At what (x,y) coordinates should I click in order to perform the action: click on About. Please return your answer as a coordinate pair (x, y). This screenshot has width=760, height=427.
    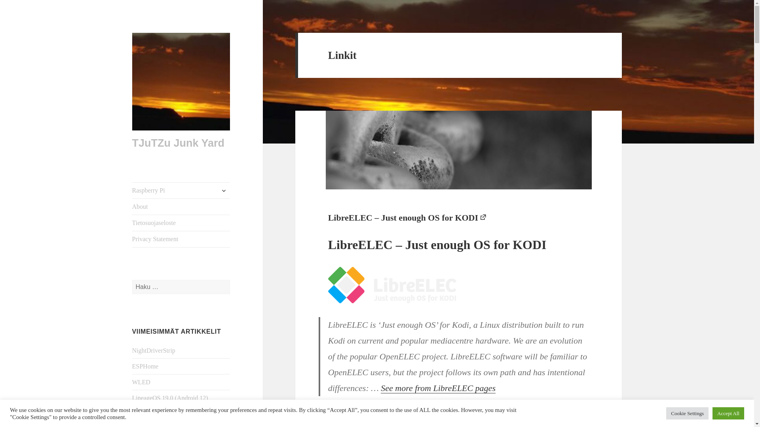
    Looking at the image, I should click on (181, 207).